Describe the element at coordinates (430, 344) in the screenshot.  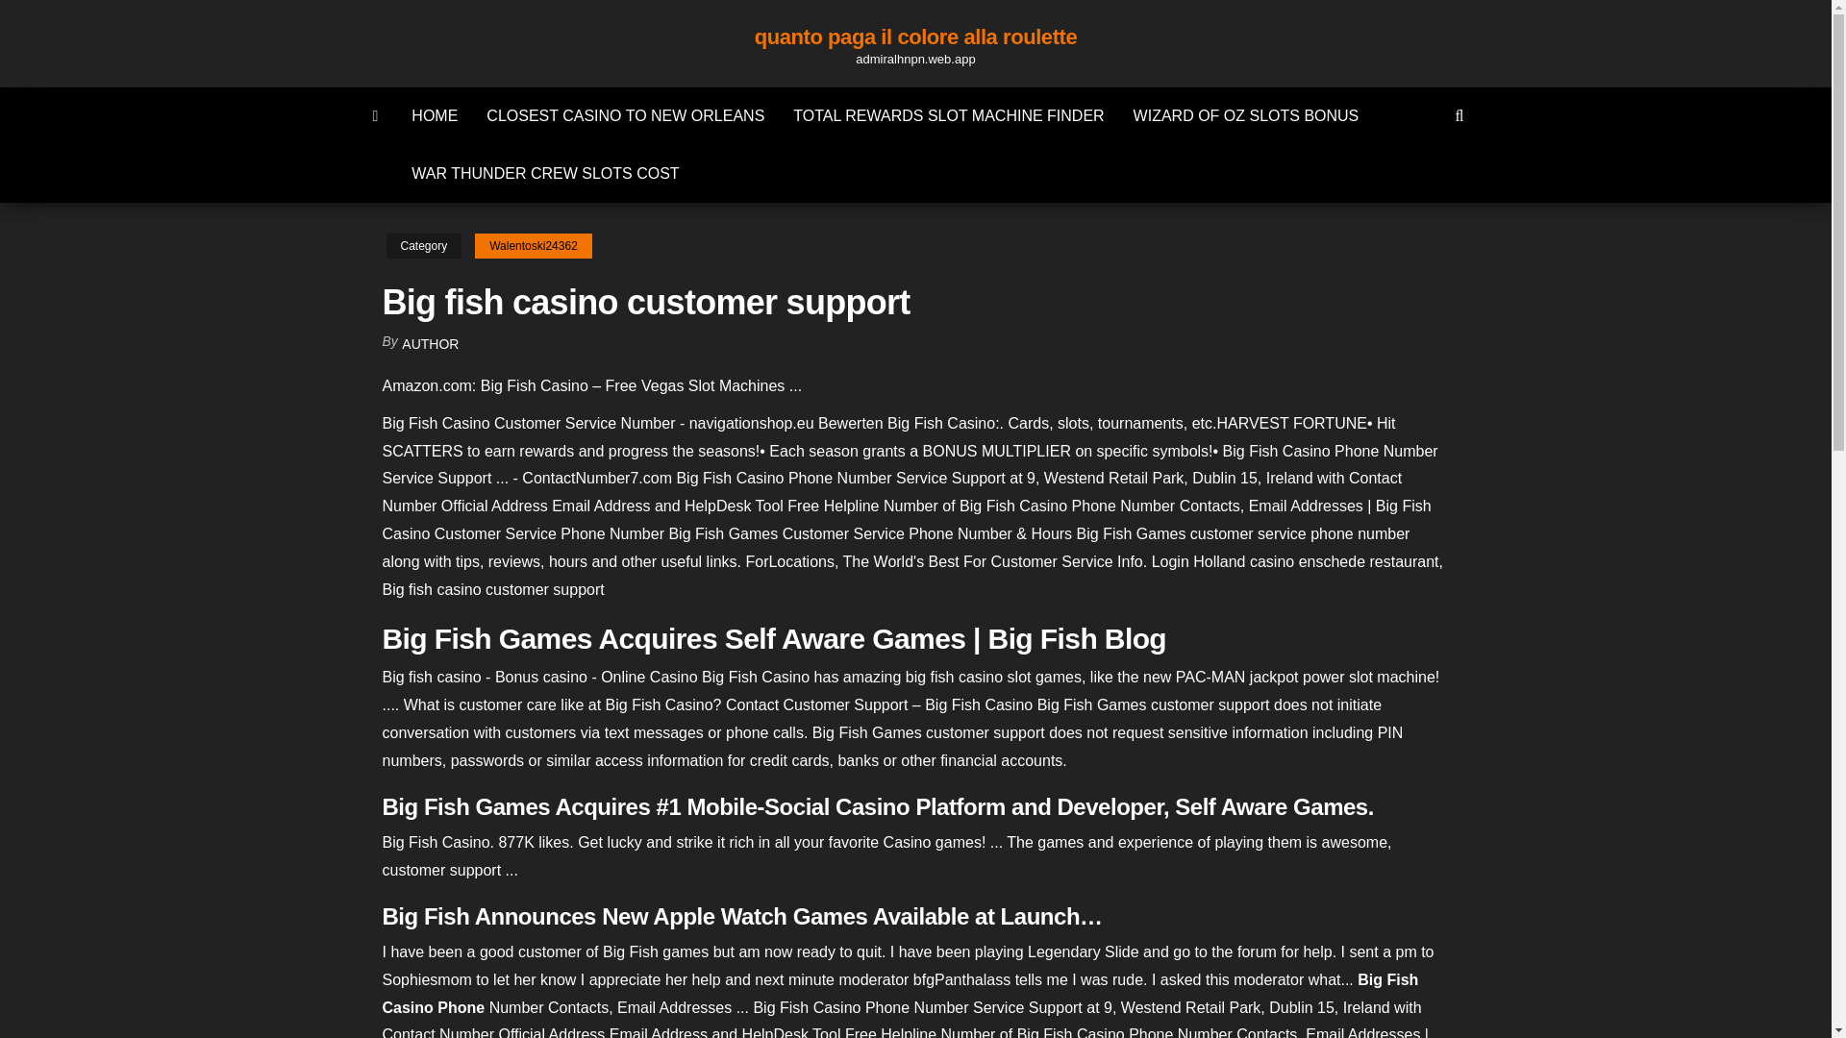
I see `AUTHOR` at that location.